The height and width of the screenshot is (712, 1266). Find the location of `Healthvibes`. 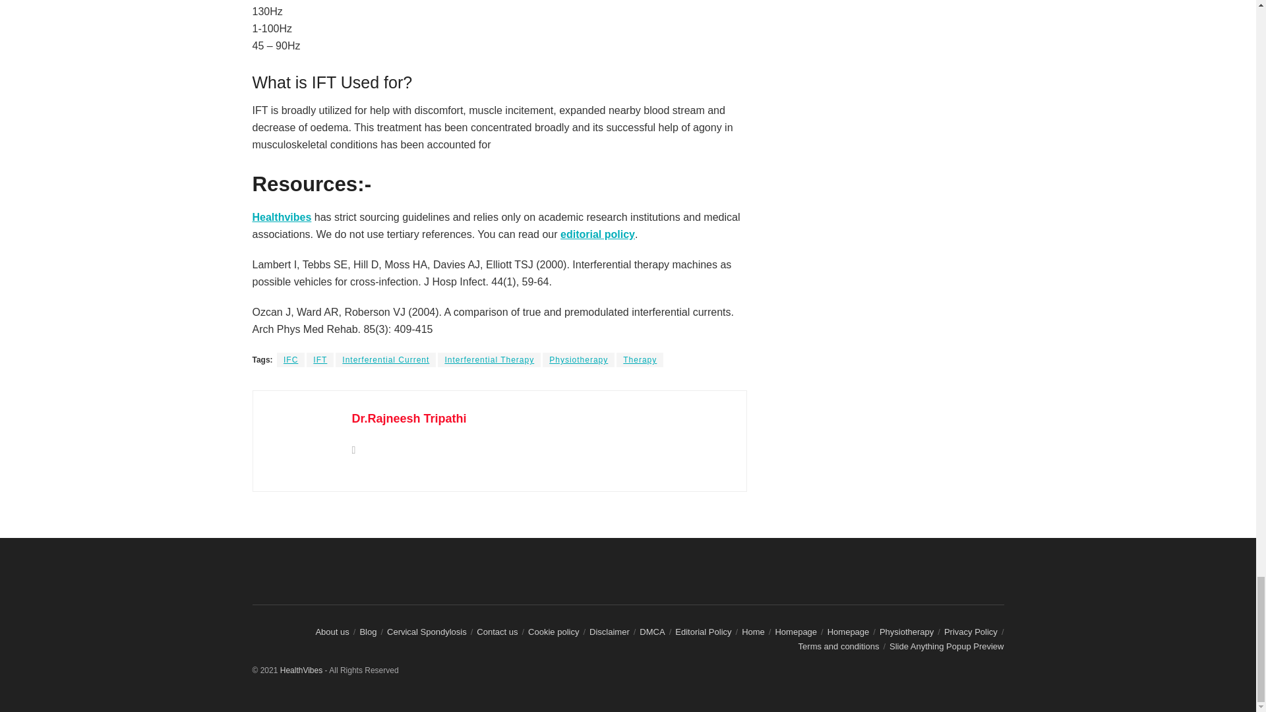

Healthvibes is located at coordinates (282, 217).